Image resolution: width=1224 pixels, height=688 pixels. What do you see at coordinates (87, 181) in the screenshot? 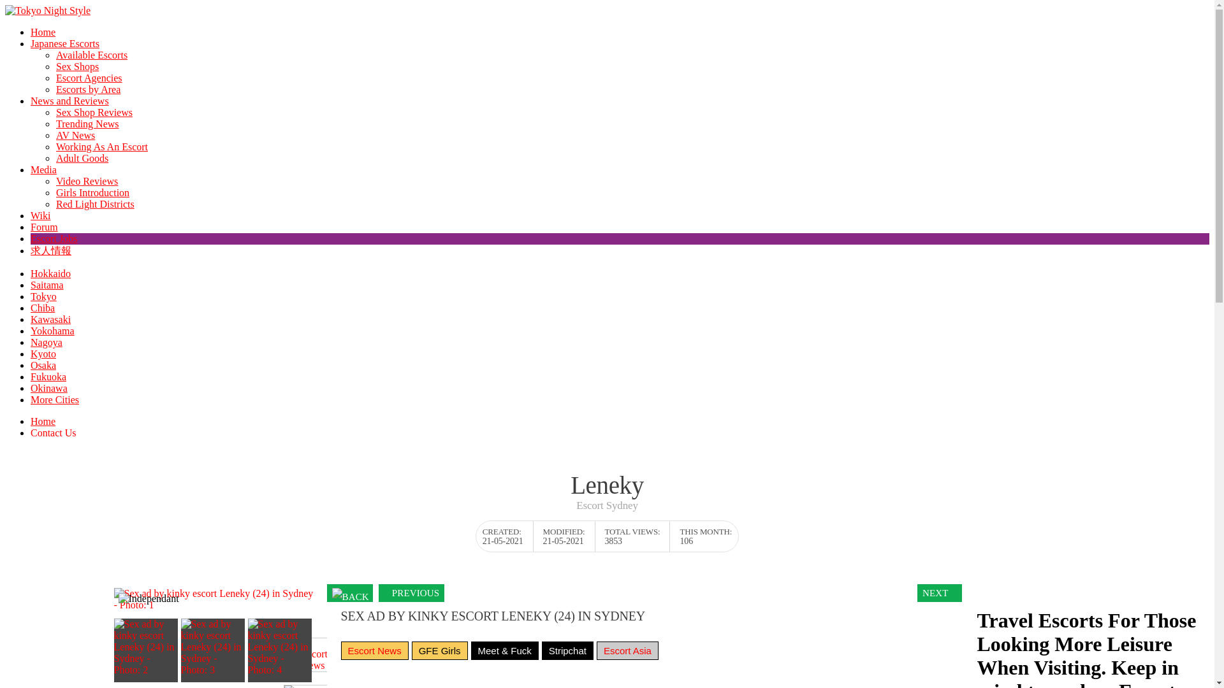
I see `Video Reviews` at bounding box center [87, 181].